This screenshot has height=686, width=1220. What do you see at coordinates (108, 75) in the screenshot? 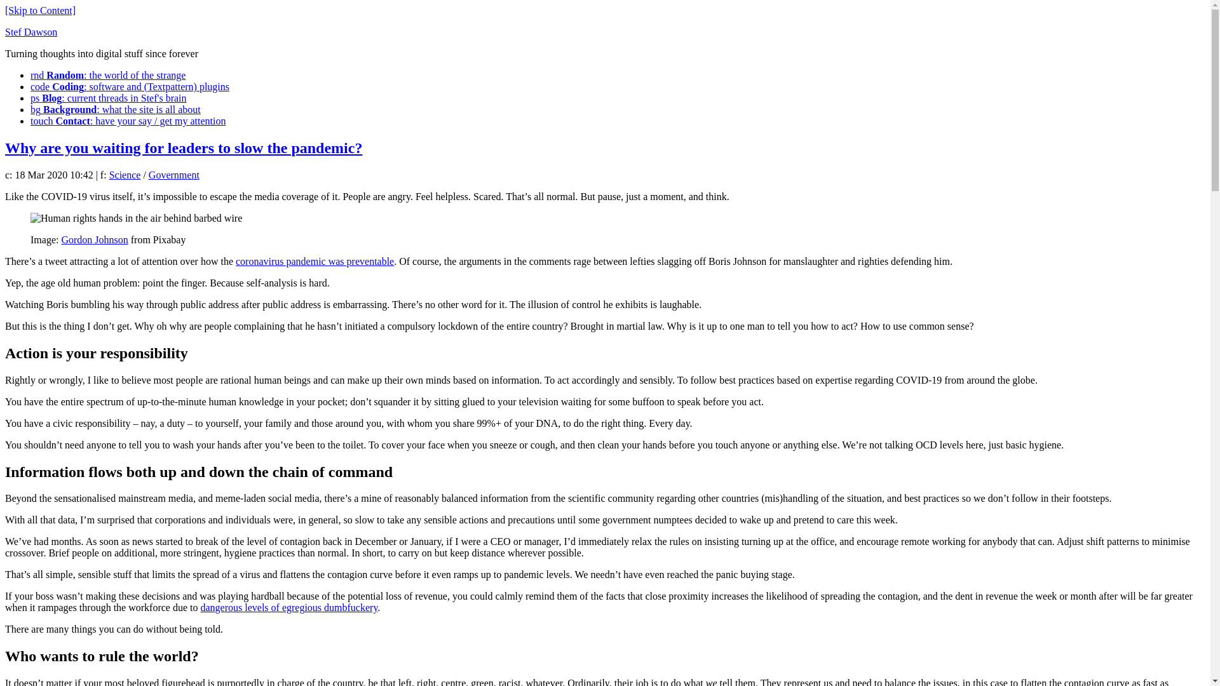
I see `rnd Random: the world of the strange` at bounding box center [108, 75].